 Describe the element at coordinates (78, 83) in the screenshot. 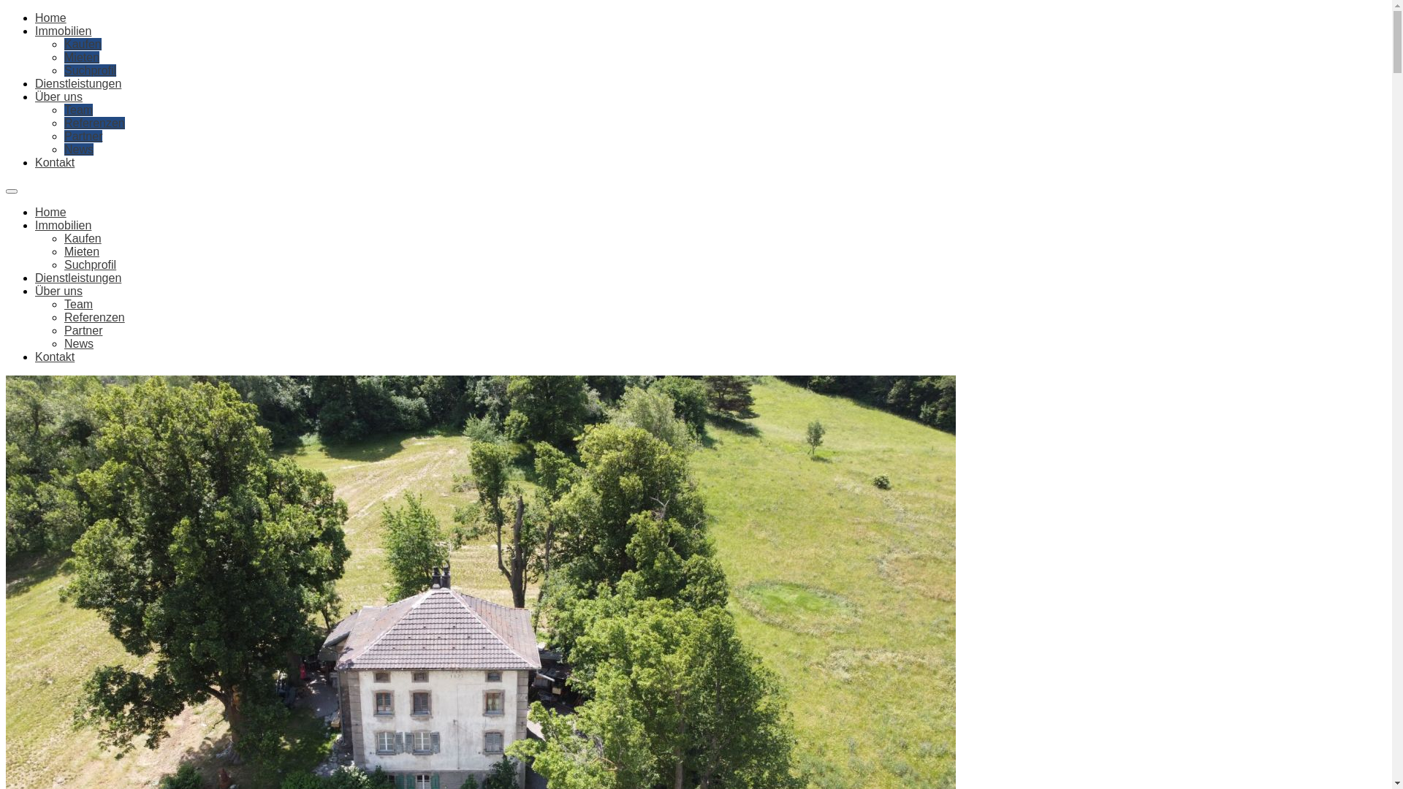

I see `Dienstleistungen` at that location.